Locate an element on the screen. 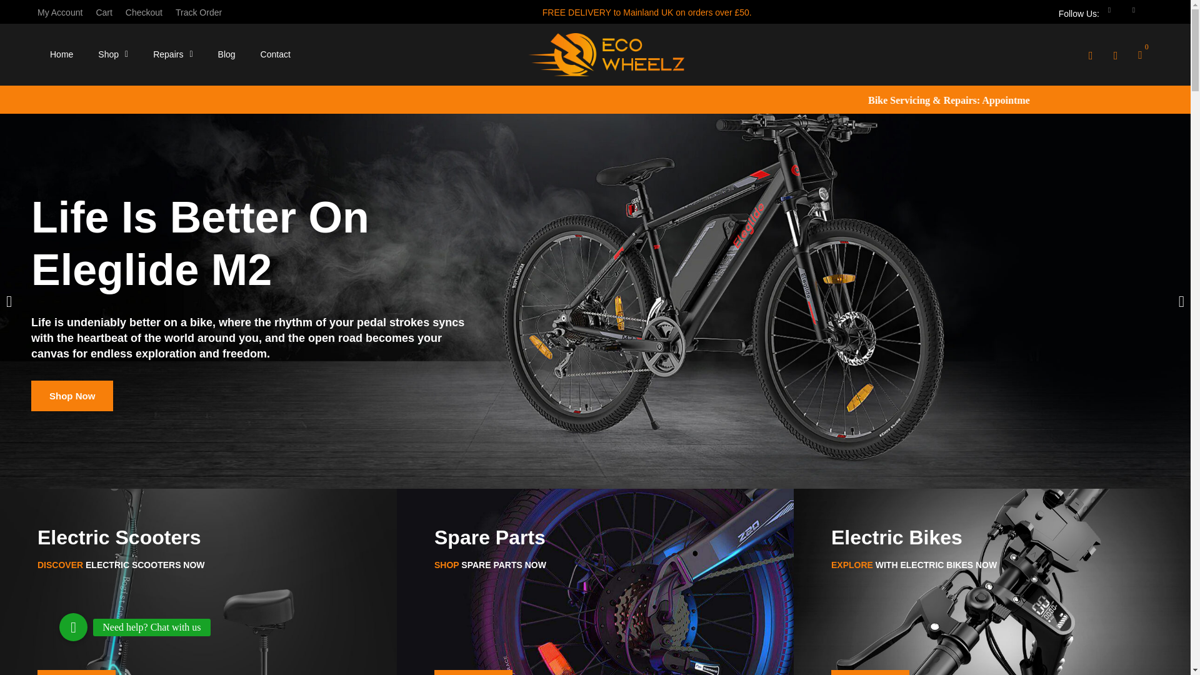 The image size is (1200, 675). Track Order is located at coordinates (199, 12).